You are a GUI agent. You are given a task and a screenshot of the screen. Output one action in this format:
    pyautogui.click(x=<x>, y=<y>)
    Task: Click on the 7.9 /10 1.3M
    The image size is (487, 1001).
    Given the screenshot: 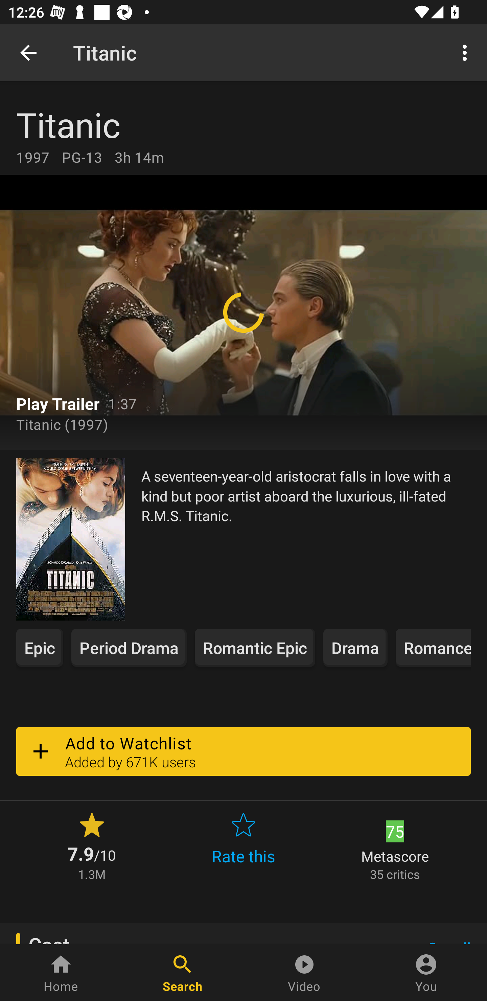 What is the action you would take?
    pyautogui.click(x=92, y=845)
    